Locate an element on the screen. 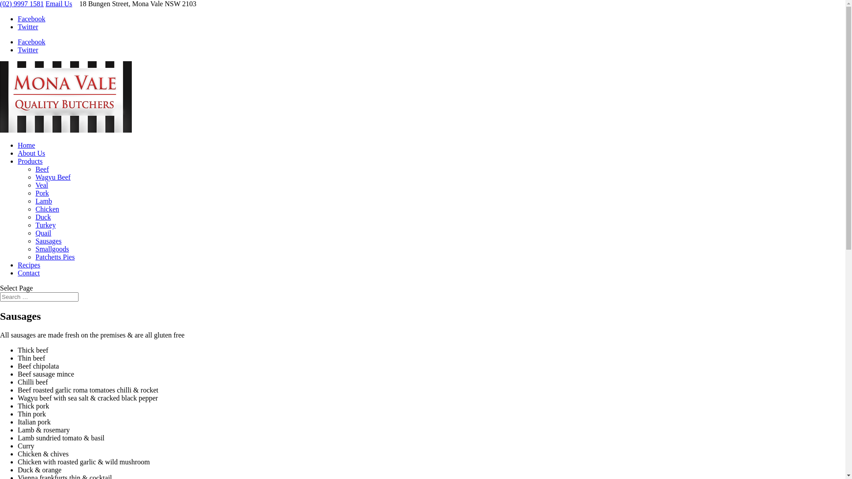 This screenshot has width=852, height=479. About Us is located at coordinates (32, 153).